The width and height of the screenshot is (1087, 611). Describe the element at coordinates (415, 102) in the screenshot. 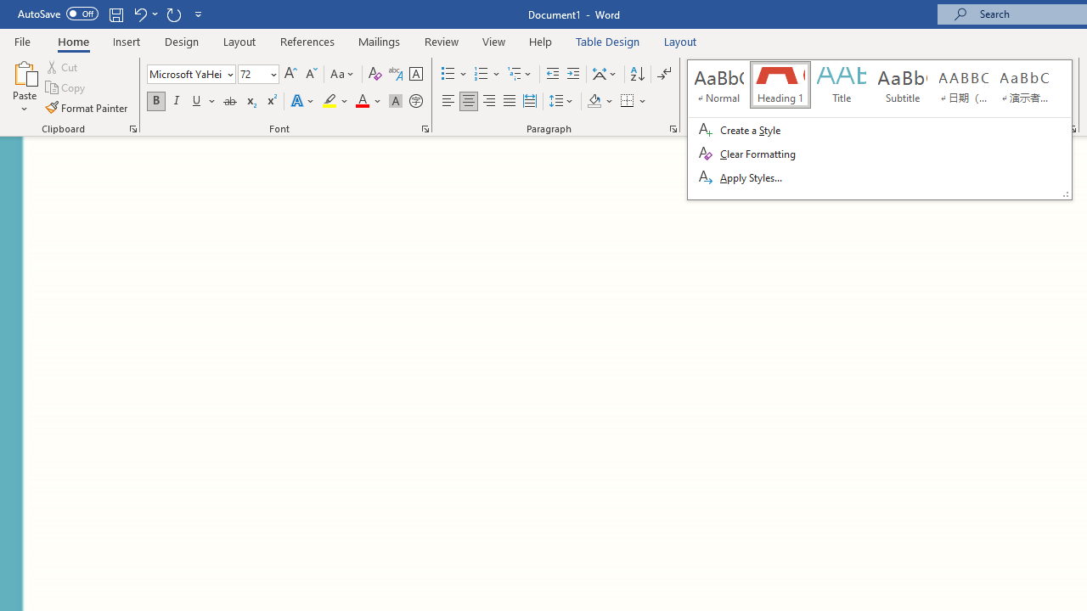

I see `Enclose Characters...` at that location.